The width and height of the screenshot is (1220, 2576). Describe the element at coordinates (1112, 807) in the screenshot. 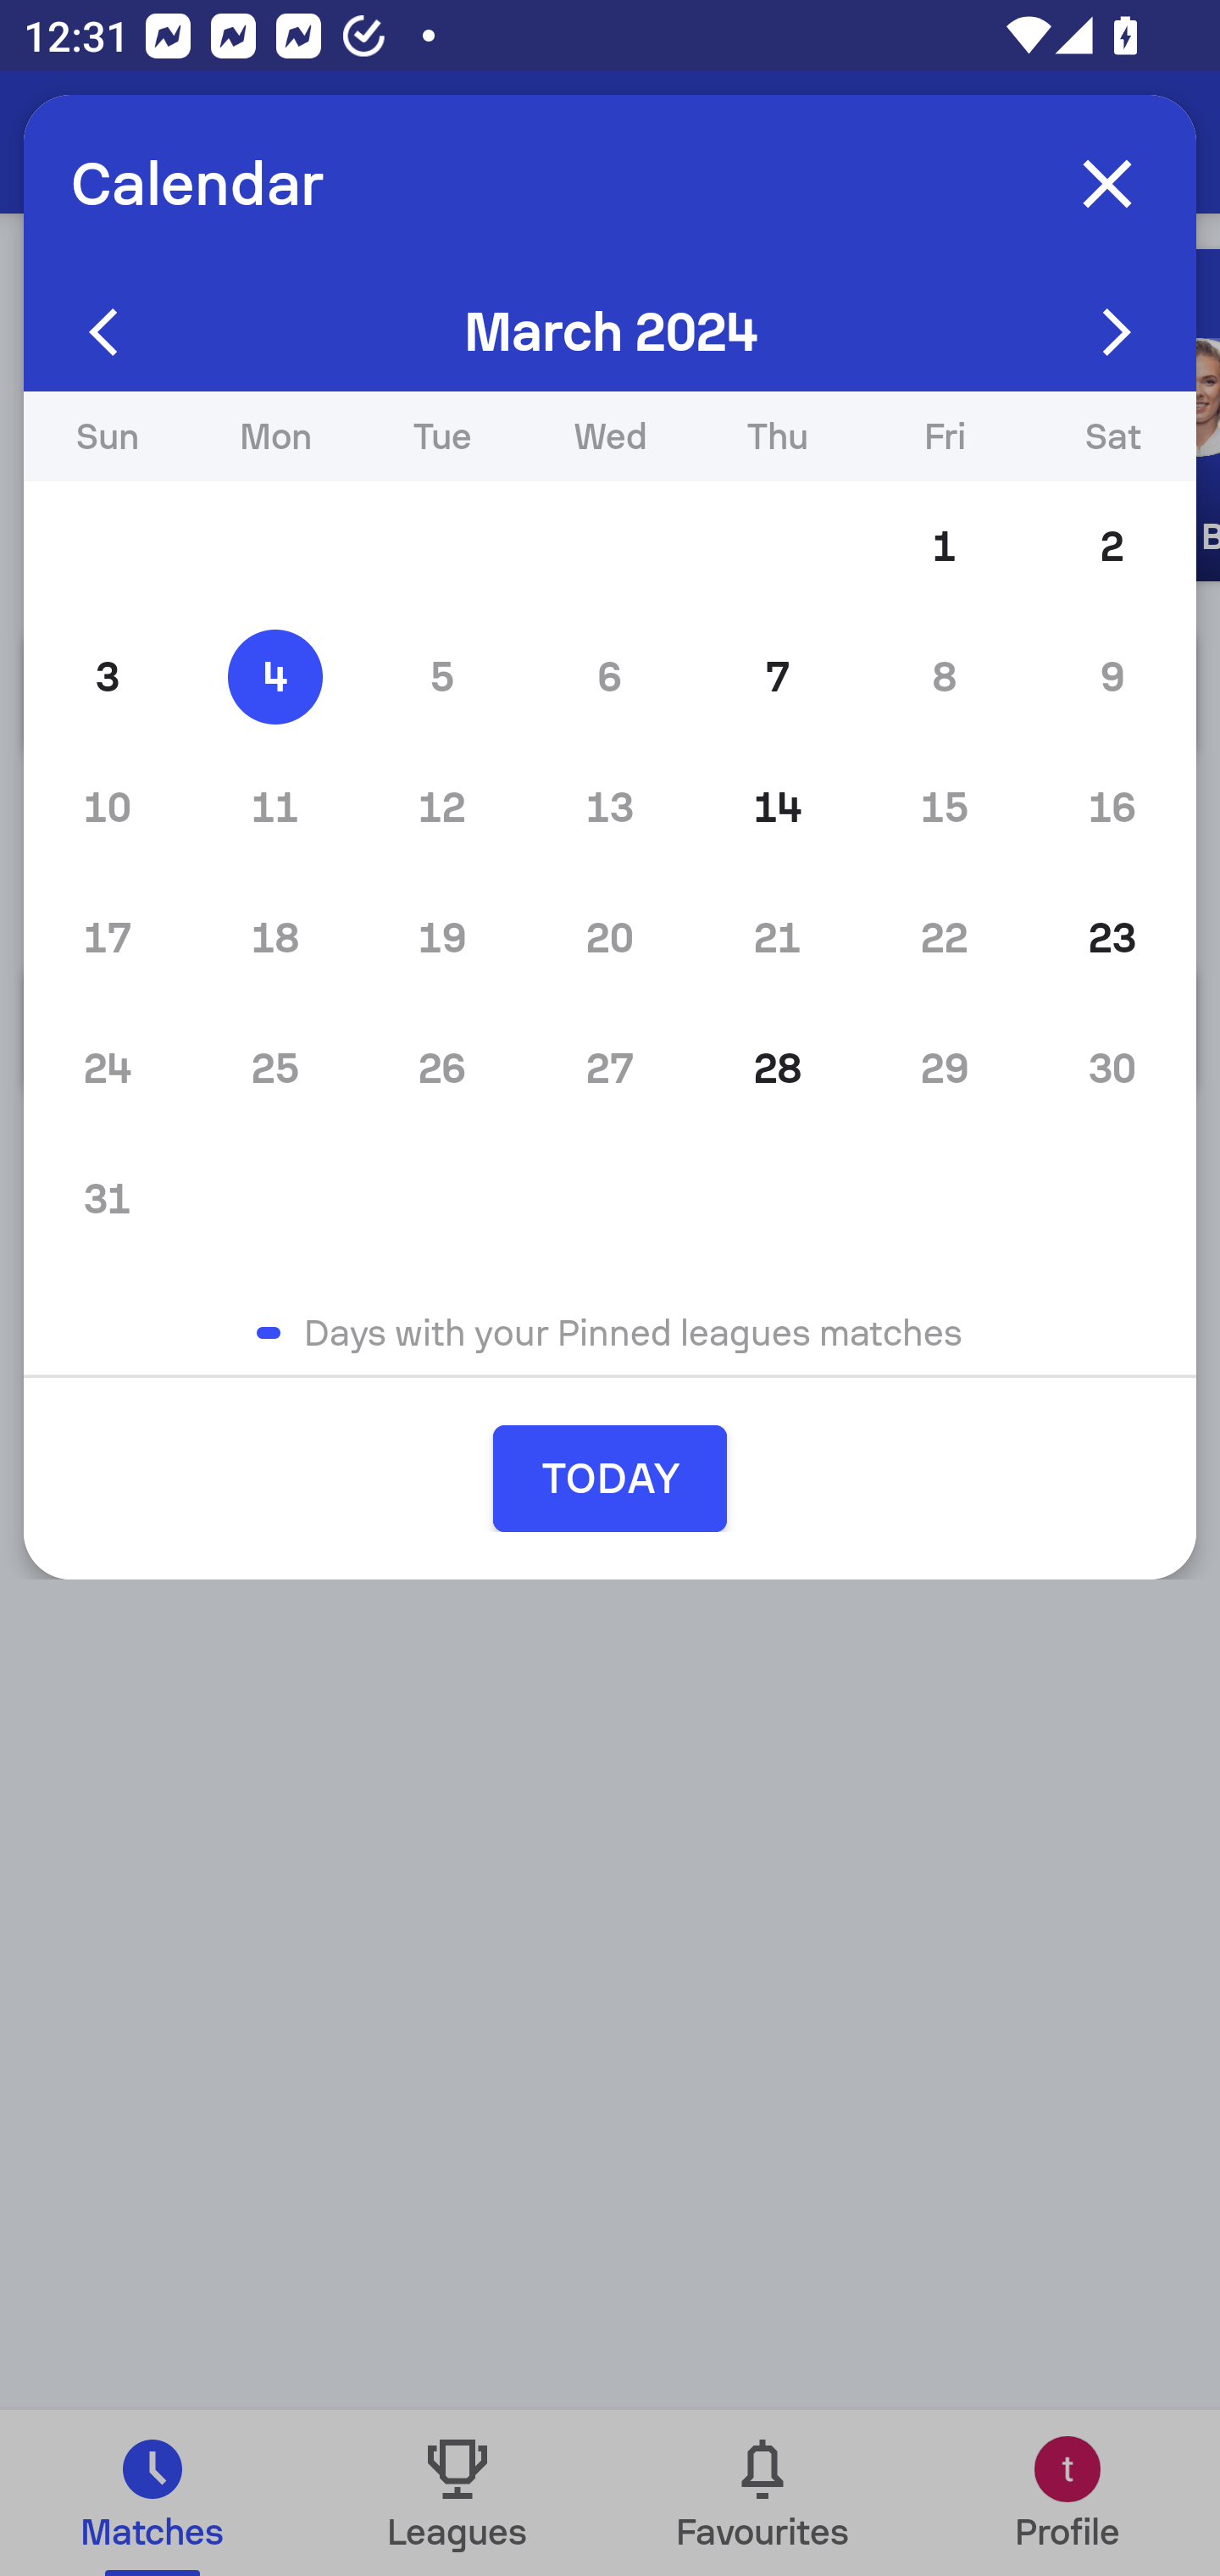

I see `16` at that location.